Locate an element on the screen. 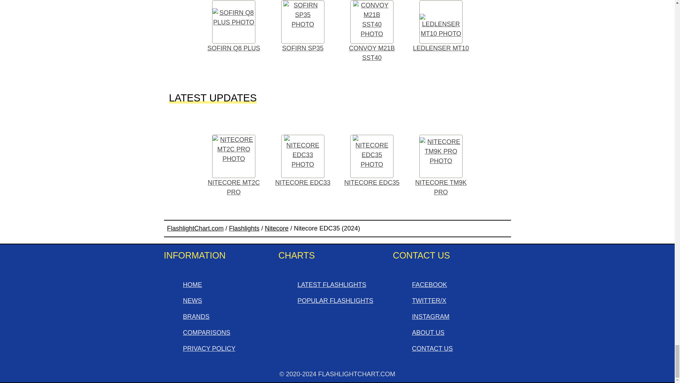  NITECORE MT2C PRO is located at coordinates (233, 166).